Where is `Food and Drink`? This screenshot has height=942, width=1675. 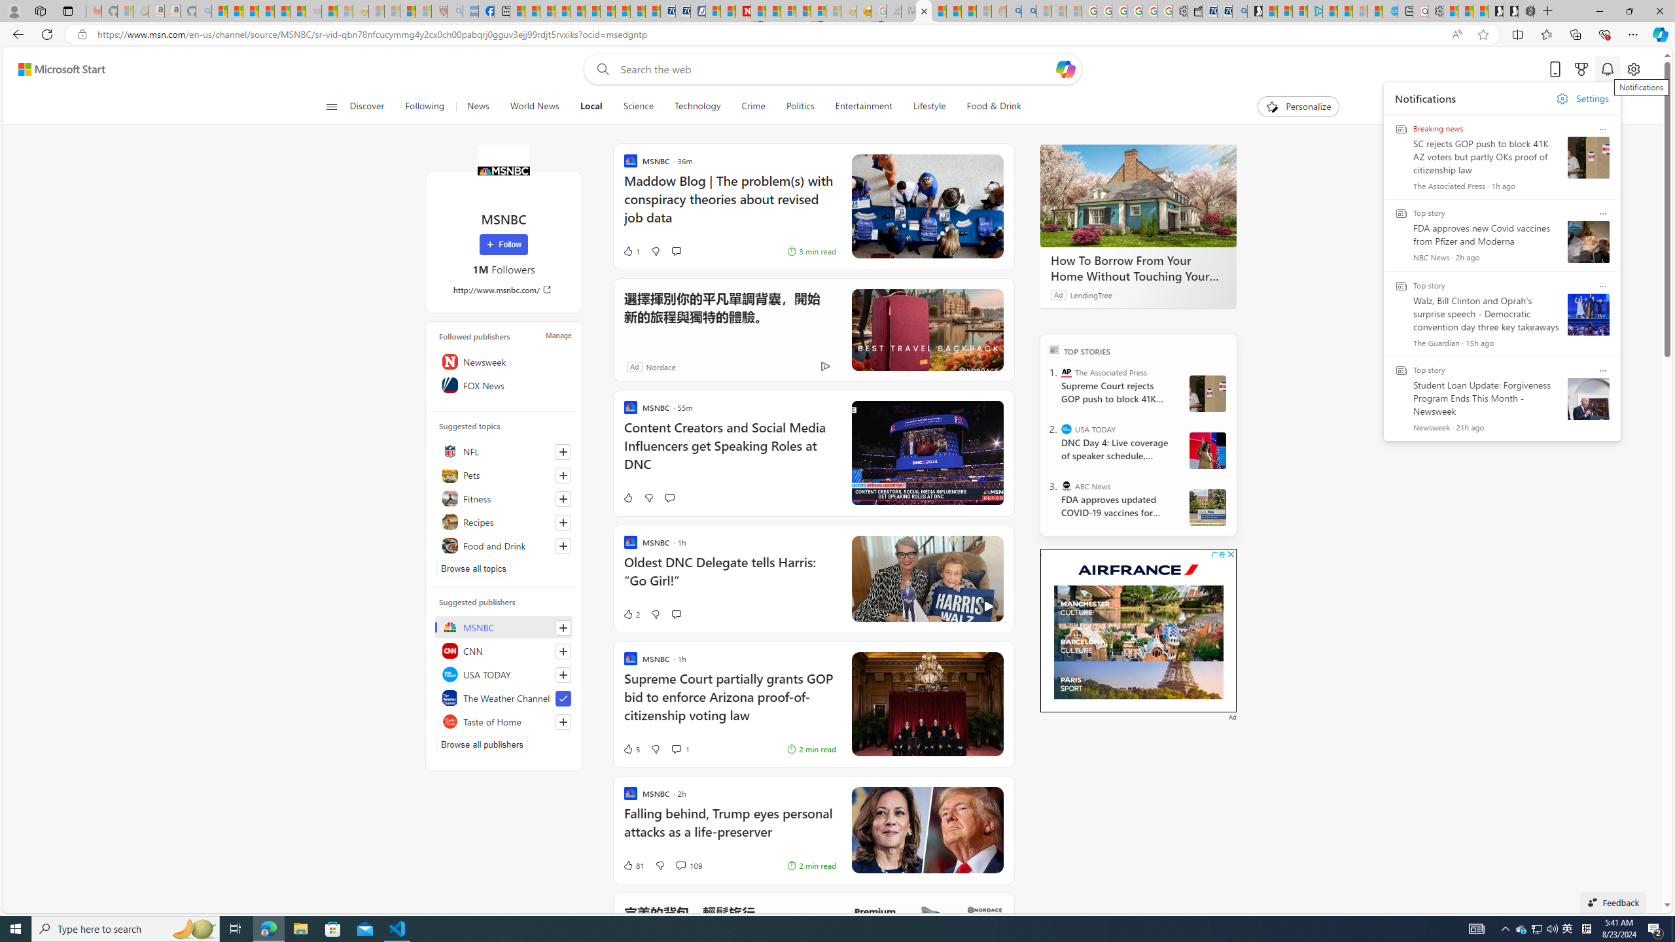
Food and Drink is located at coordinates (504, 546).